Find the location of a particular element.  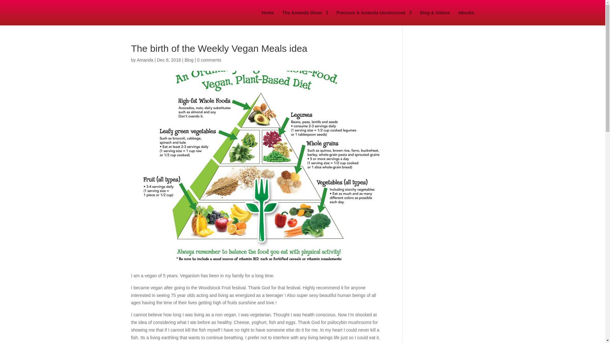

The Amanda Show is located at coordinates (305, 18).